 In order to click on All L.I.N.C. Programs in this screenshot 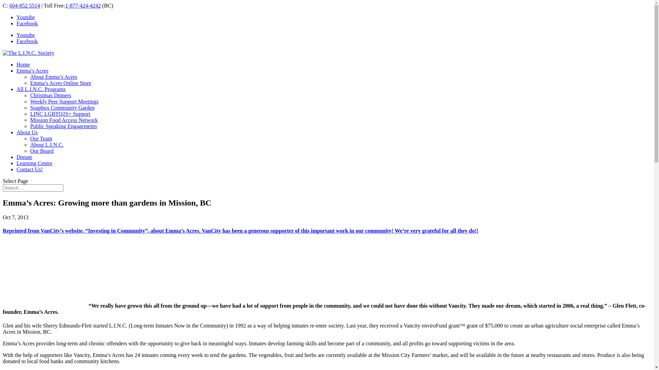, I will do `click(41, 89)`.